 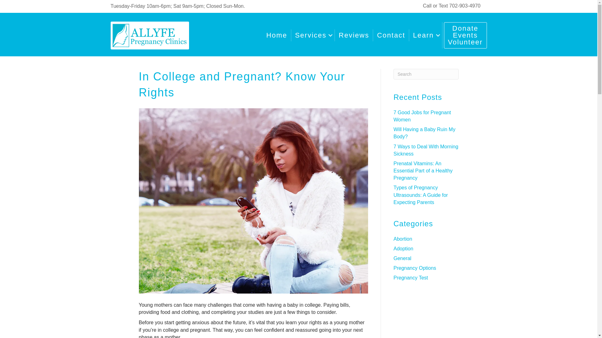 What do you see at coordinates (422, 116) in the screenshot?
I see `Abortion` at bounding box center [422, 116].